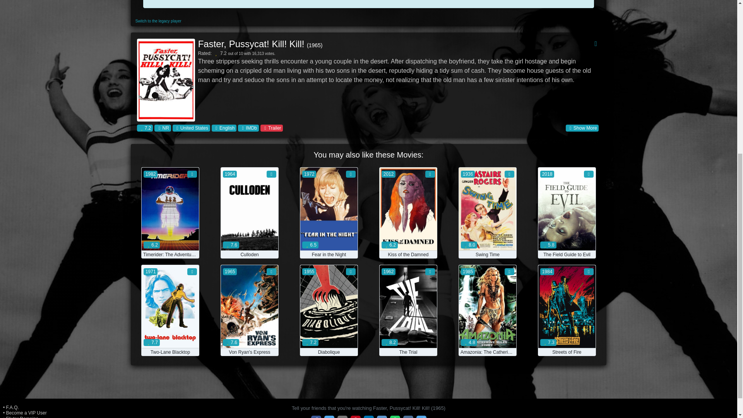 This screenshot has height=418, width=743. I want to click on Download, so click(193, 255).